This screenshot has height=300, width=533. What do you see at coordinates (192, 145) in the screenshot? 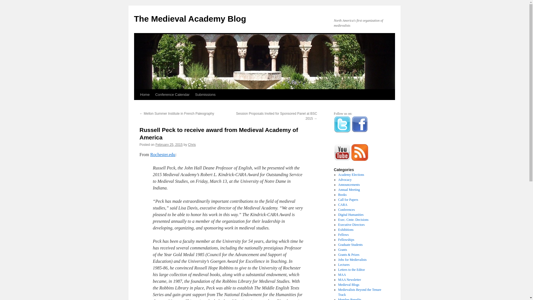
I see `View all posts by Chris` at bounding box center [192, 145].